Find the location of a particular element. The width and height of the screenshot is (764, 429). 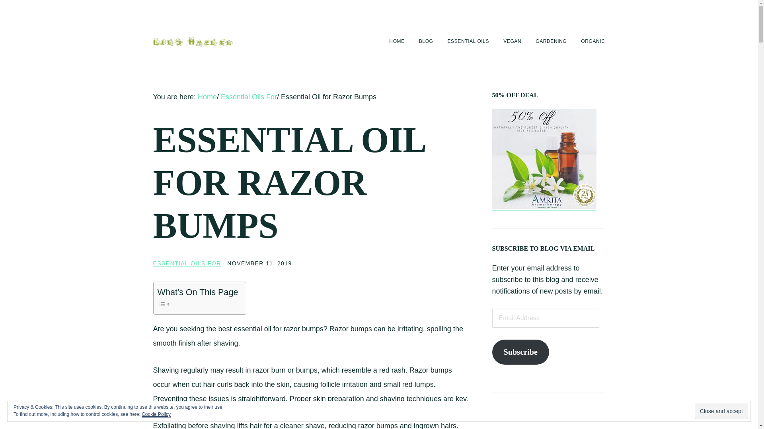

Home is located at coordinates (207, 97).